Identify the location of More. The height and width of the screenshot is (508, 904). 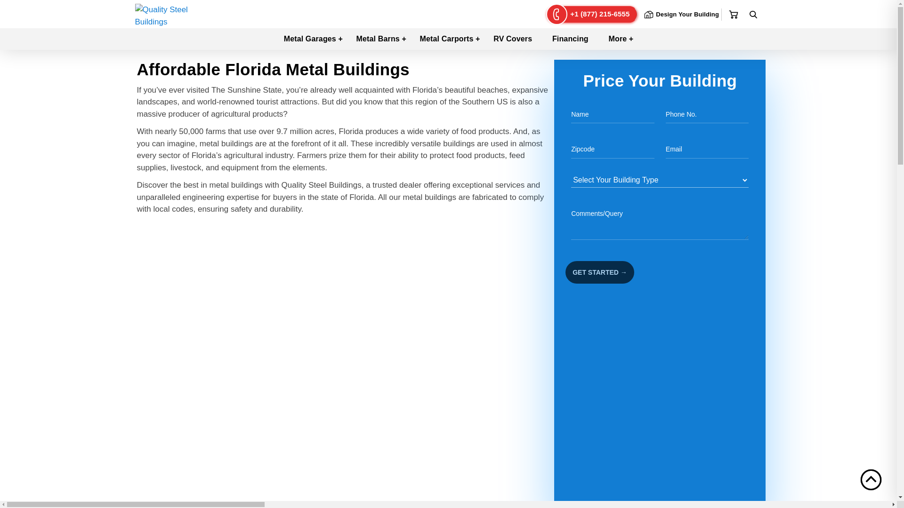
(618, 39).